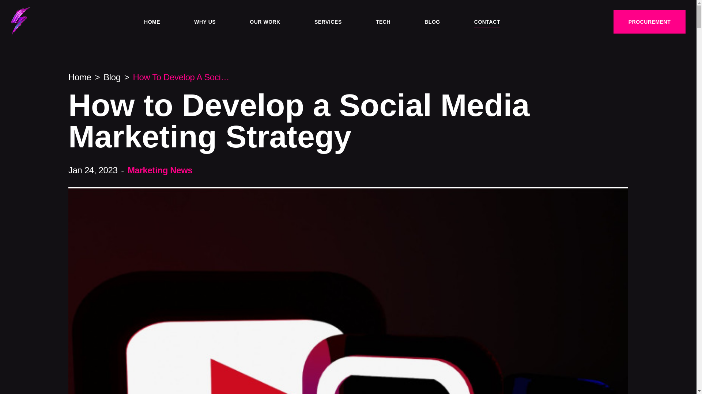 The image size is (702, 394). I want to click on Blog, so click(112, 77).